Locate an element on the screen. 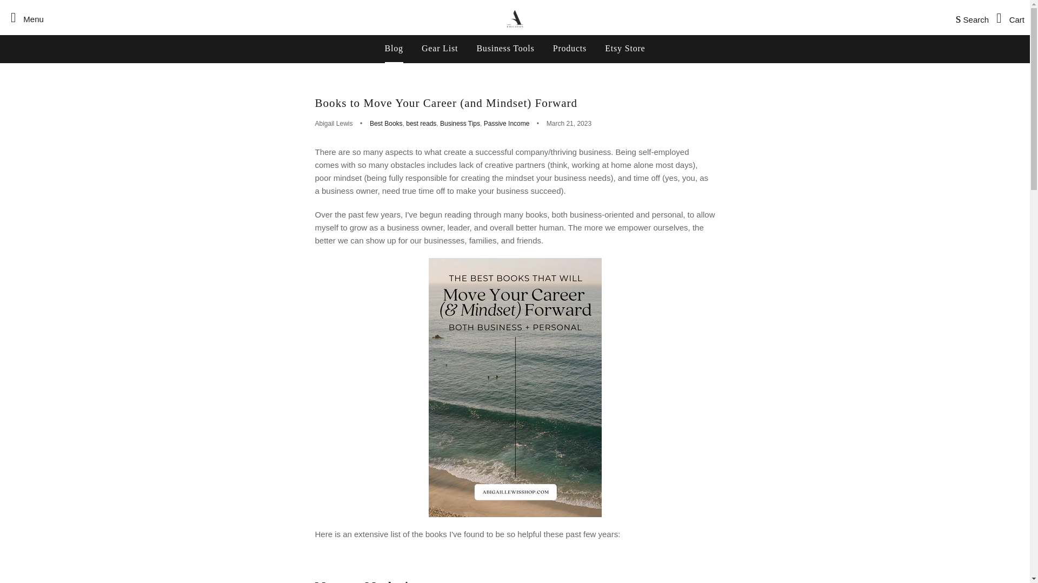 This screenshot has width=1038, height=583. Cart is located at coordinates (1008, 17).